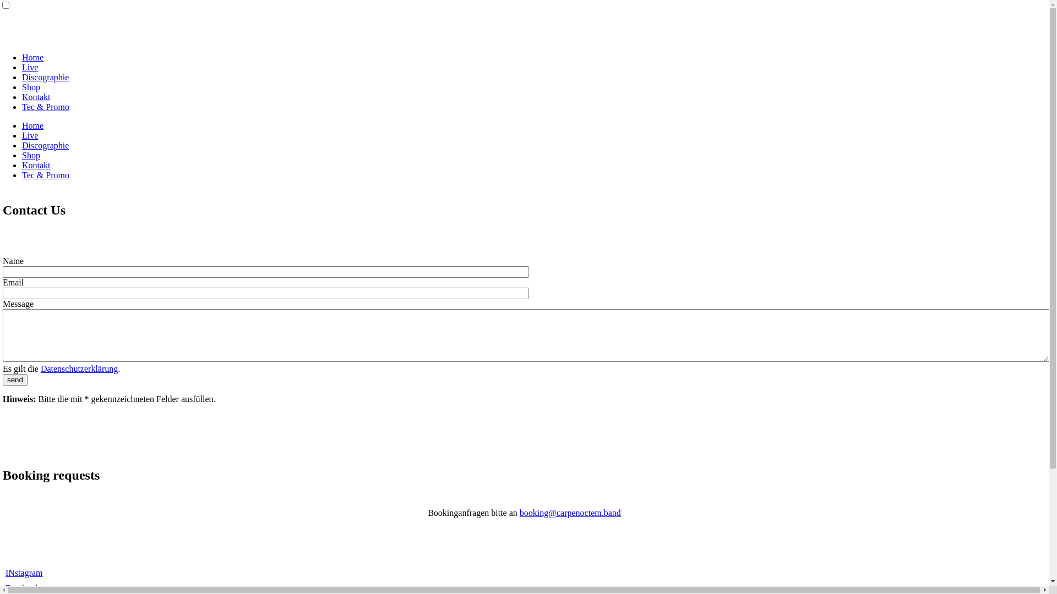  What do you see at coordinates (33, 125) in the screenshot?
I see `Home` at bounding box center [33, 125].